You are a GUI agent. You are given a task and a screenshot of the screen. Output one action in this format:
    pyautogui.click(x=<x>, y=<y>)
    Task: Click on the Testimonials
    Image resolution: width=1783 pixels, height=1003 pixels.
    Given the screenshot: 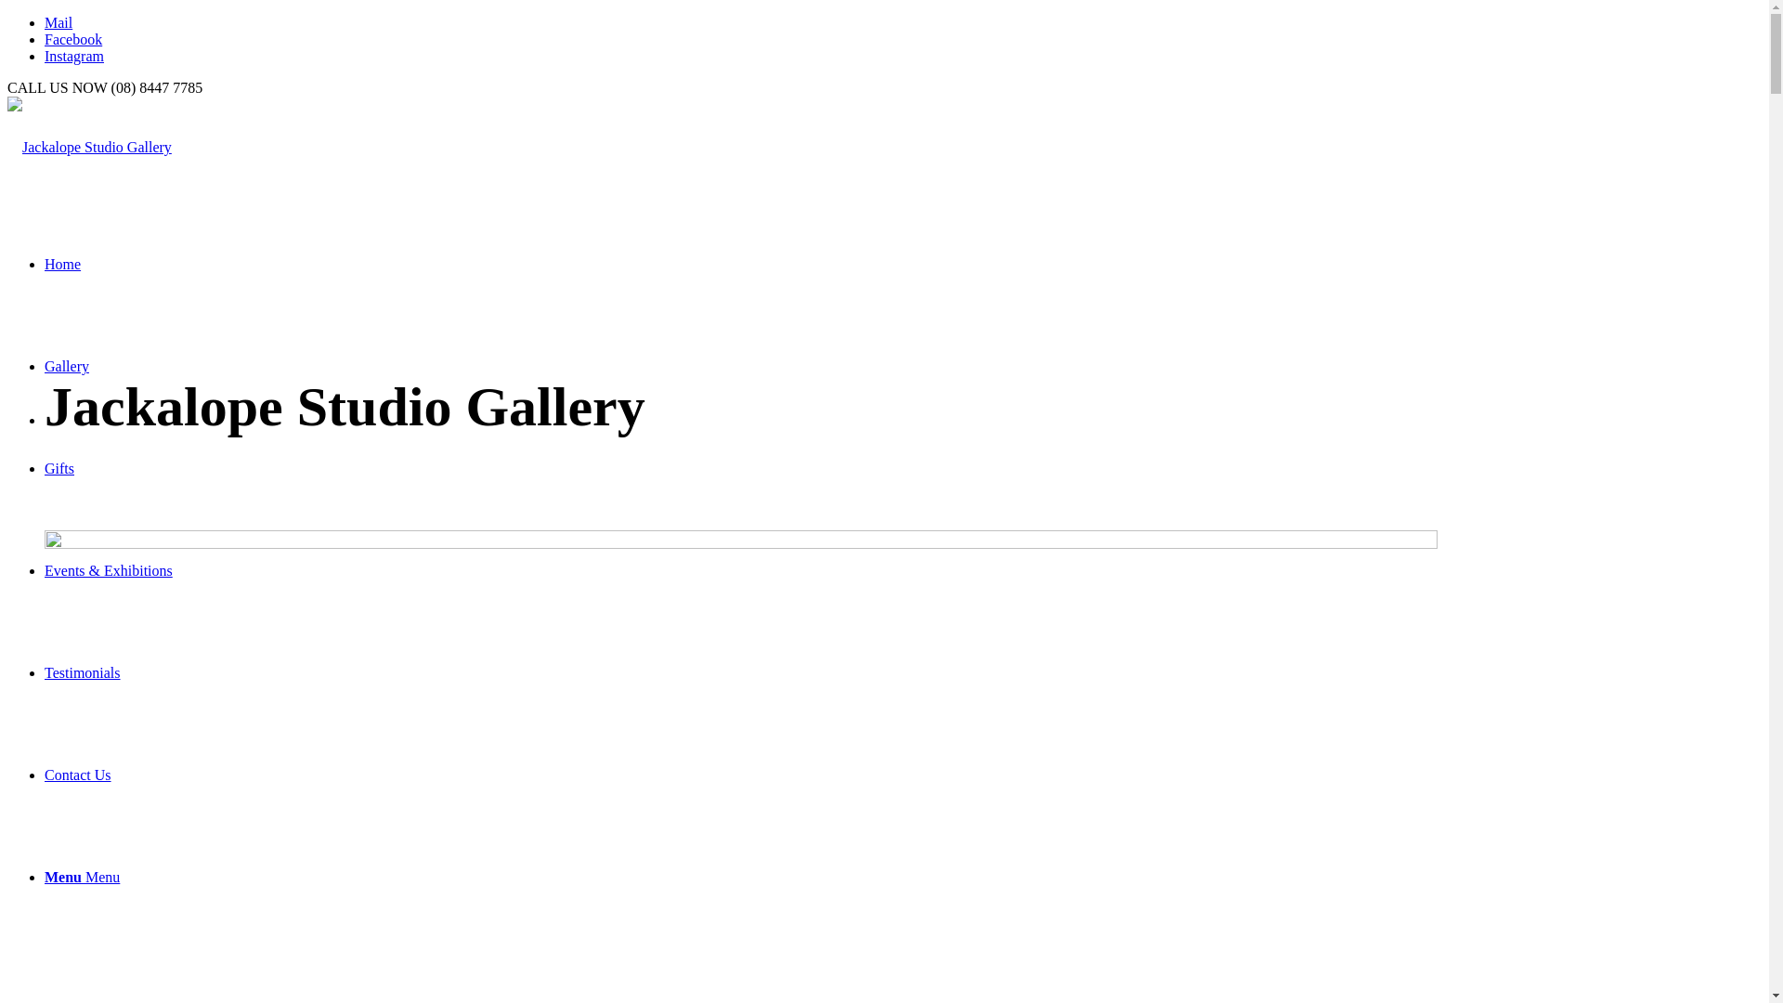 What is the action you would take?
    pyautogui.click(x=83, y=672)
    